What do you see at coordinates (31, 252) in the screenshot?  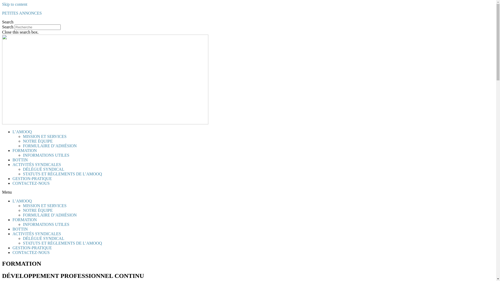 I see `CONTACTEZ-NOUS` at bounding box center [31, 252].